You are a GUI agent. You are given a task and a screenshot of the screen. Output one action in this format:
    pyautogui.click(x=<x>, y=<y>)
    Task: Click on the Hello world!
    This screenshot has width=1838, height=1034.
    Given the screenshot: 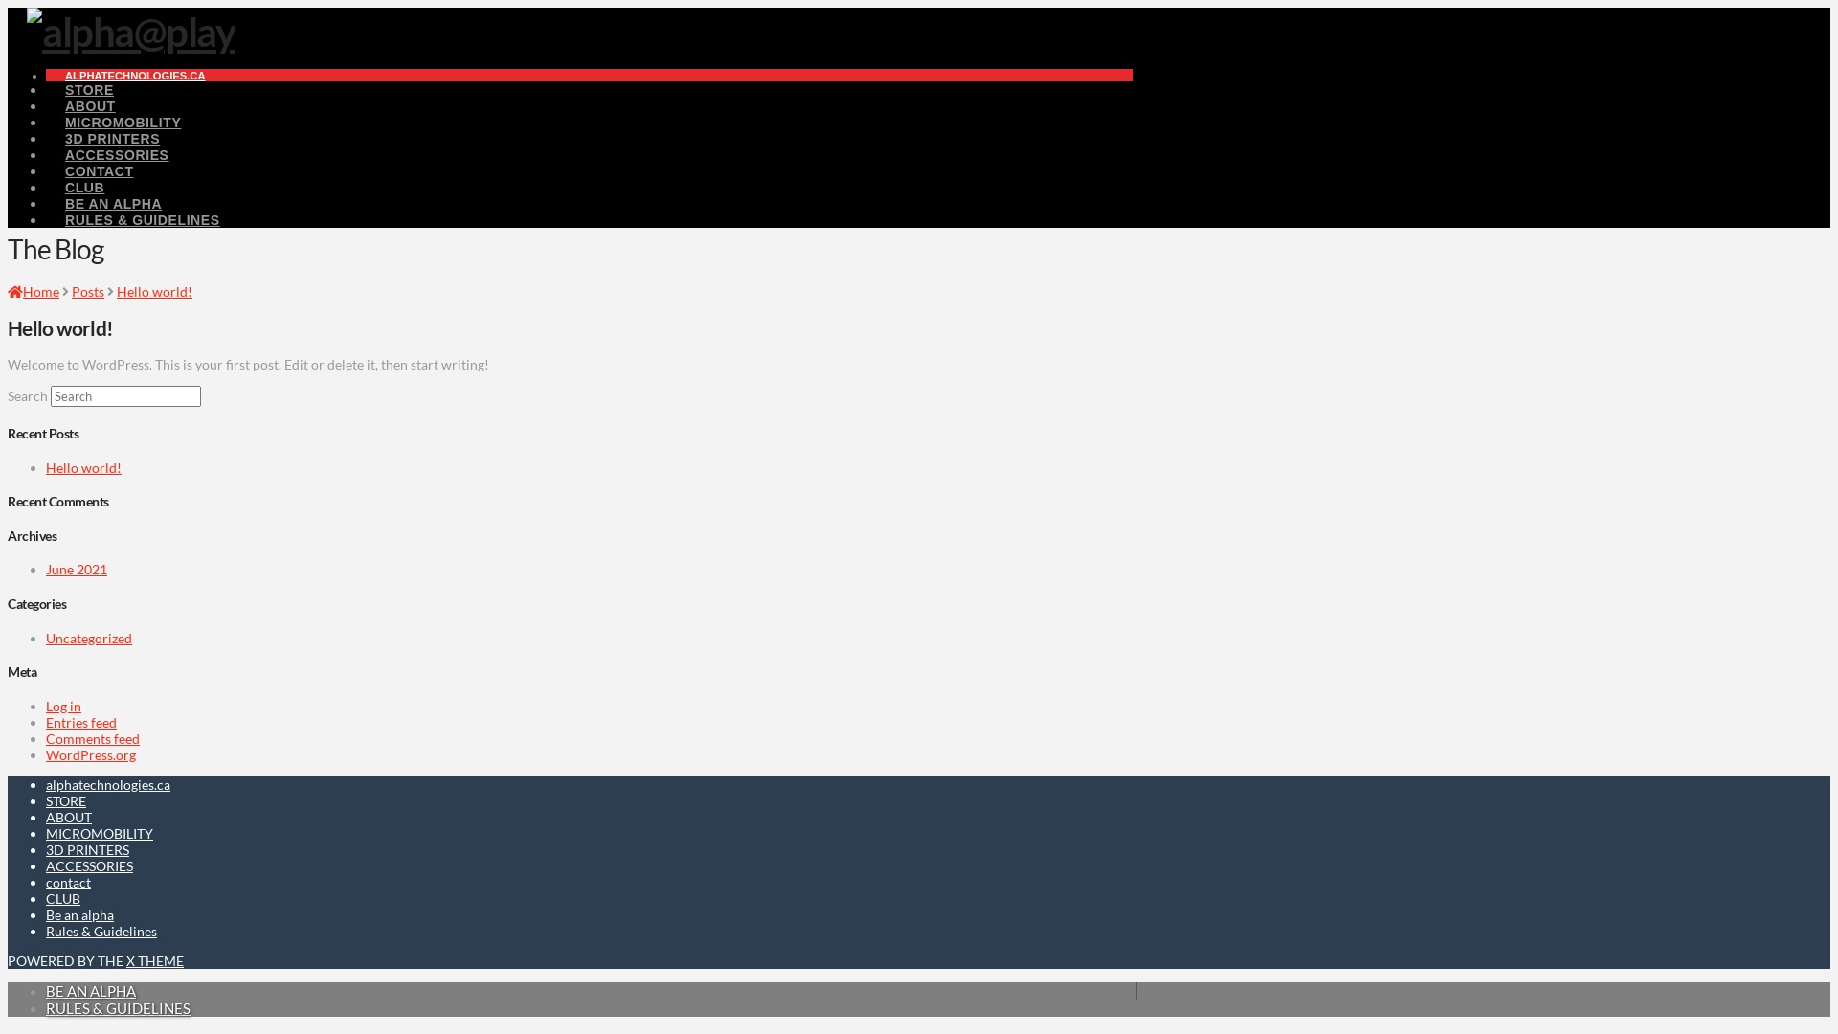 What is the action you would take?
    pyautogui.click(x=155, y=291)
    